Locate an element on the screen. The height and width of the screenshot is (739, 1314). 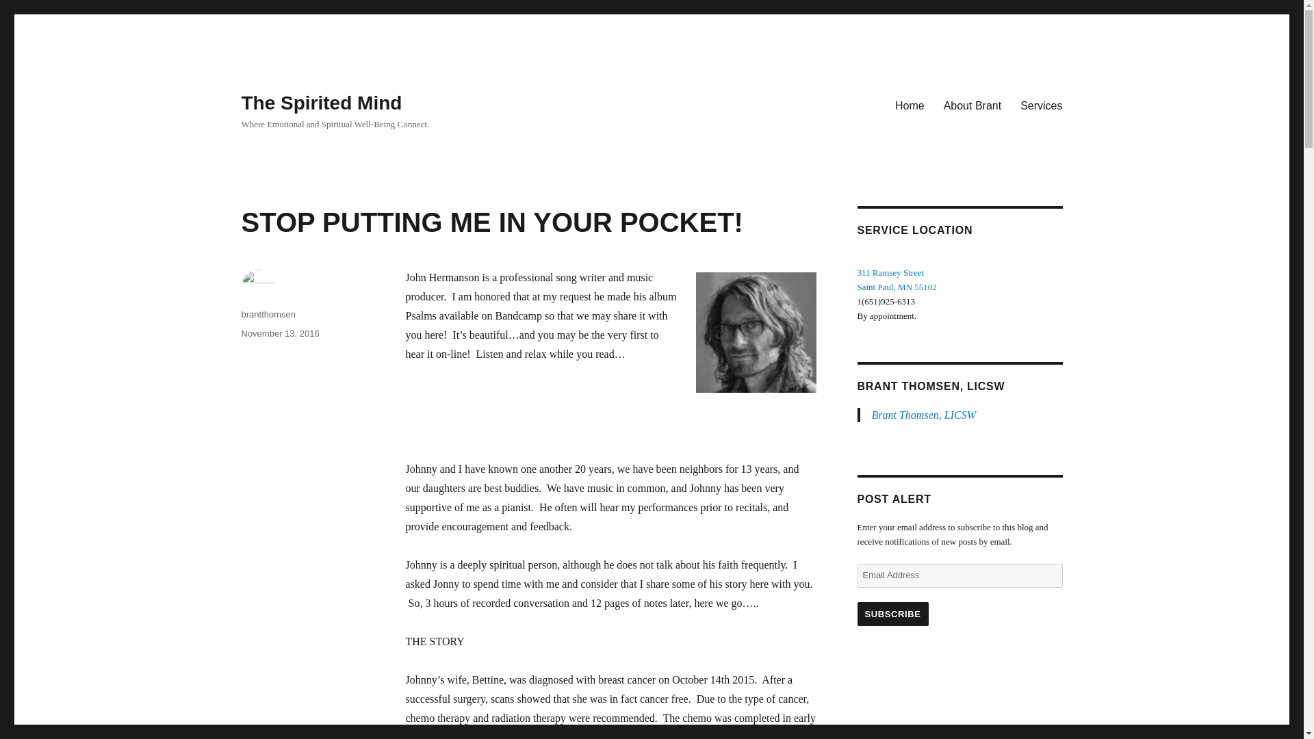
November 13, 2016 is located at coordinates (279, 333).